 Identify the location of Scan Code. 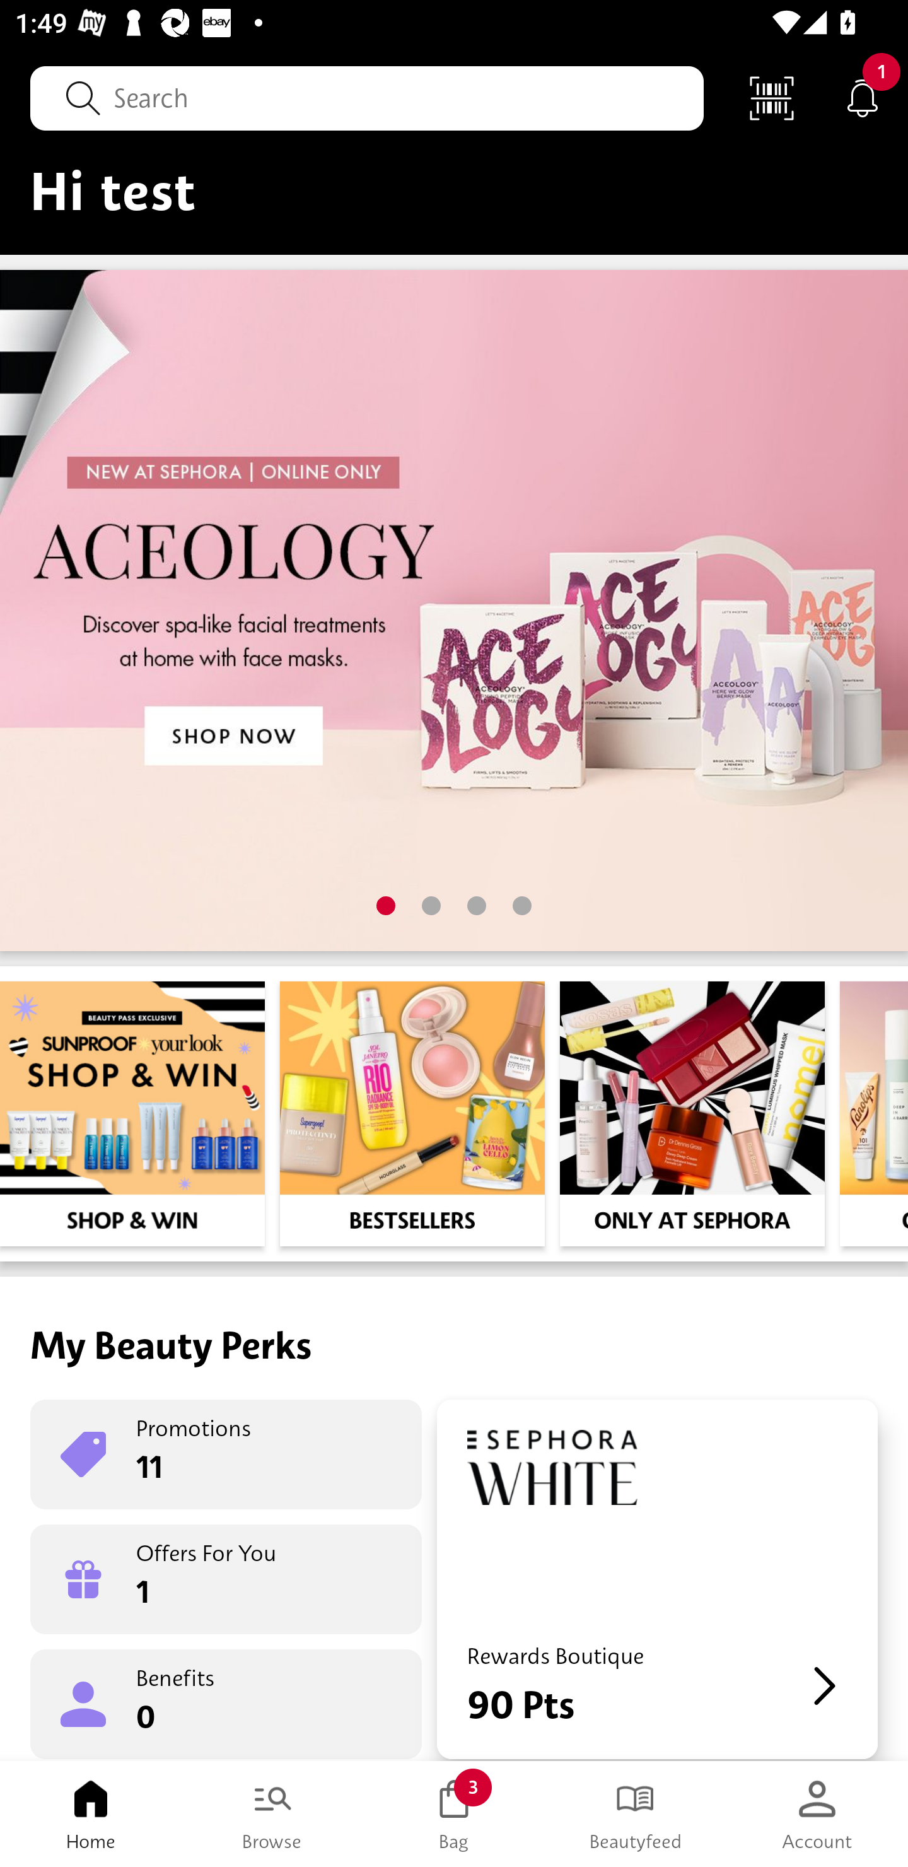
(772, 97).